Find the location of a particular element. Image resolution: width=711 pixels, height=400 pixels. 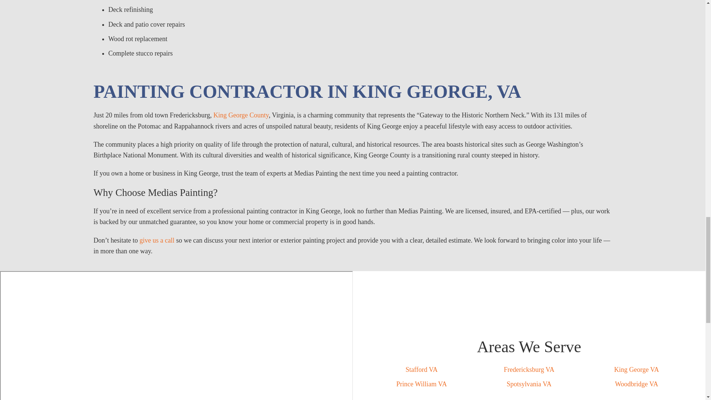

Stafford VA is located at coordinates (421, 370).